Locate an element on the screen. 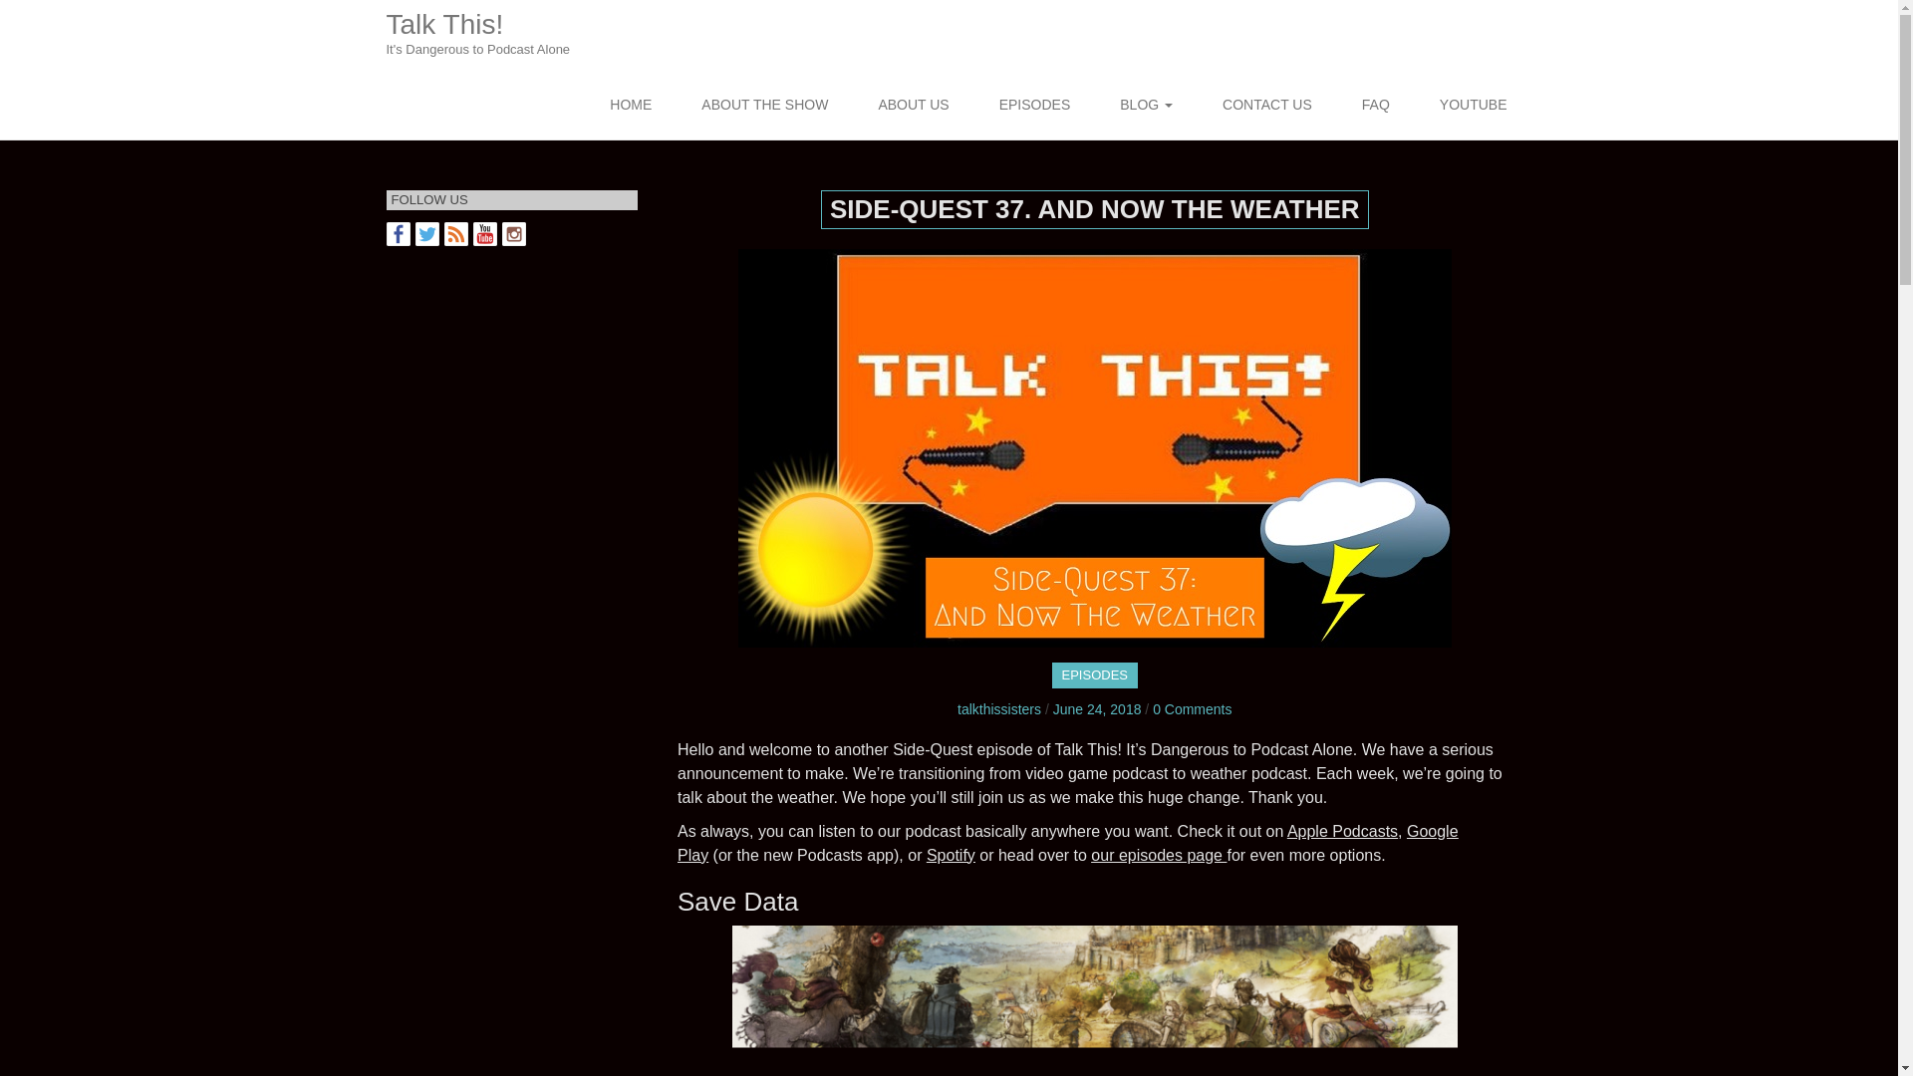 This screenshot has height=1076, width=1913. Follow us on Twitter is located at coordinates (1095, 675).